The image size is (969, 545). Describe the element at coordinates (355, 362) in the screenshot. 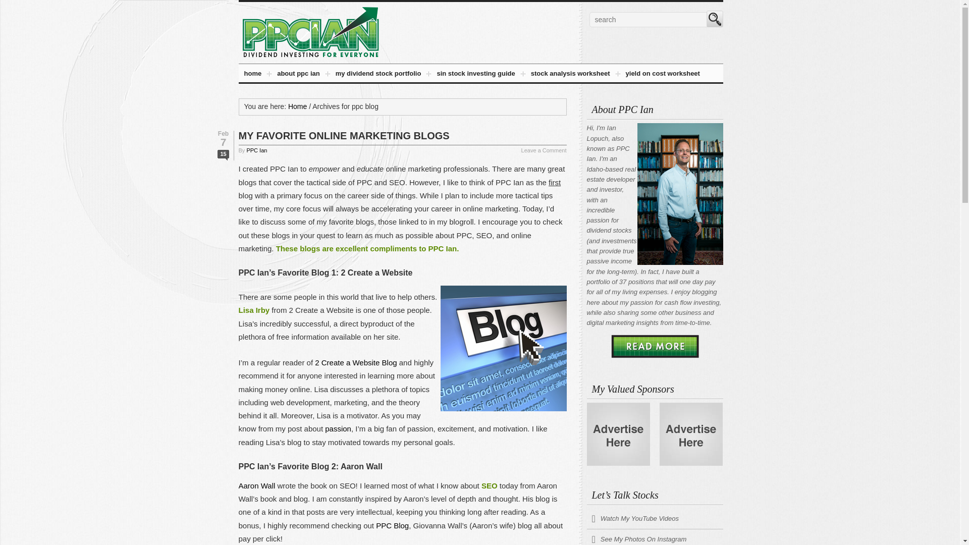

I see `2 Create a Website Blog` at that location.